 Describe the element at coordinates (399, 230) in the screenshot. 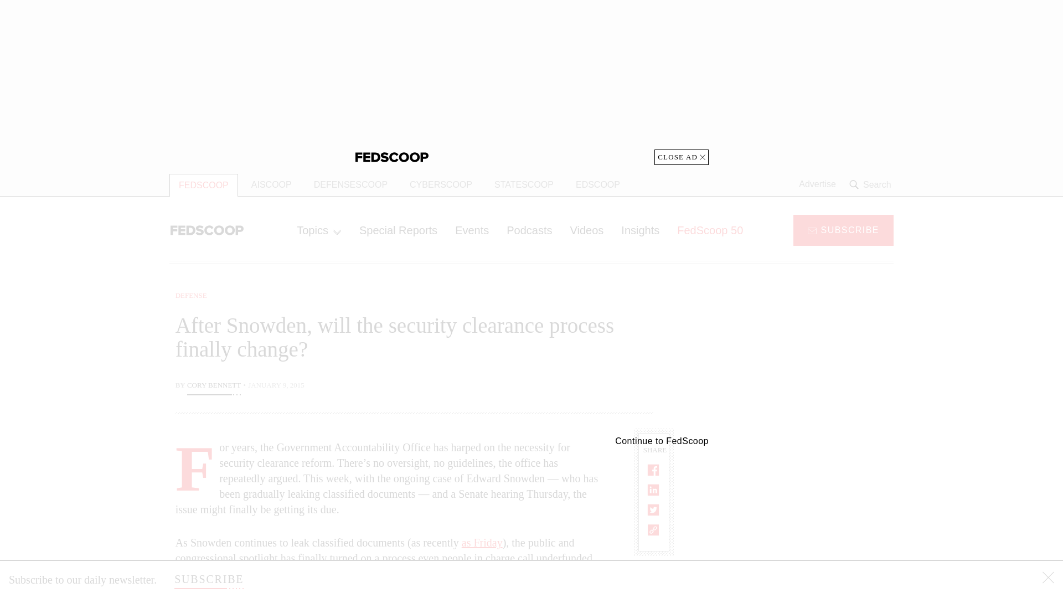

I see `Special Reports` at that location.